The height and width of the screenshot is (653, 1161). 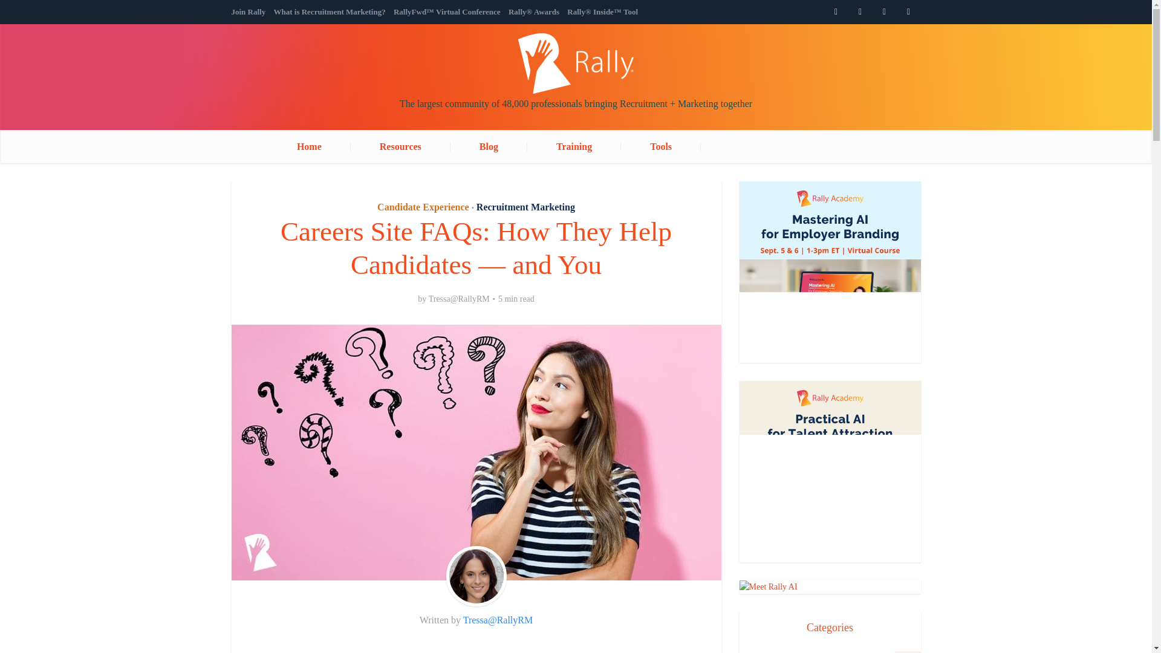 What do you see at coordinates (574, 146) in the screenshot?
I see `Training` at bounding box center [574, 146].